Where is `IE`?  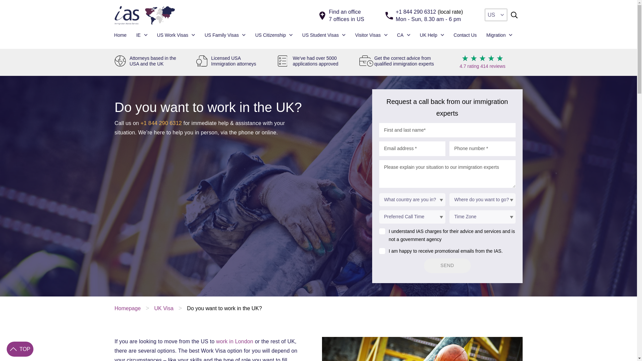 IE is located at coordinates (141, 35).